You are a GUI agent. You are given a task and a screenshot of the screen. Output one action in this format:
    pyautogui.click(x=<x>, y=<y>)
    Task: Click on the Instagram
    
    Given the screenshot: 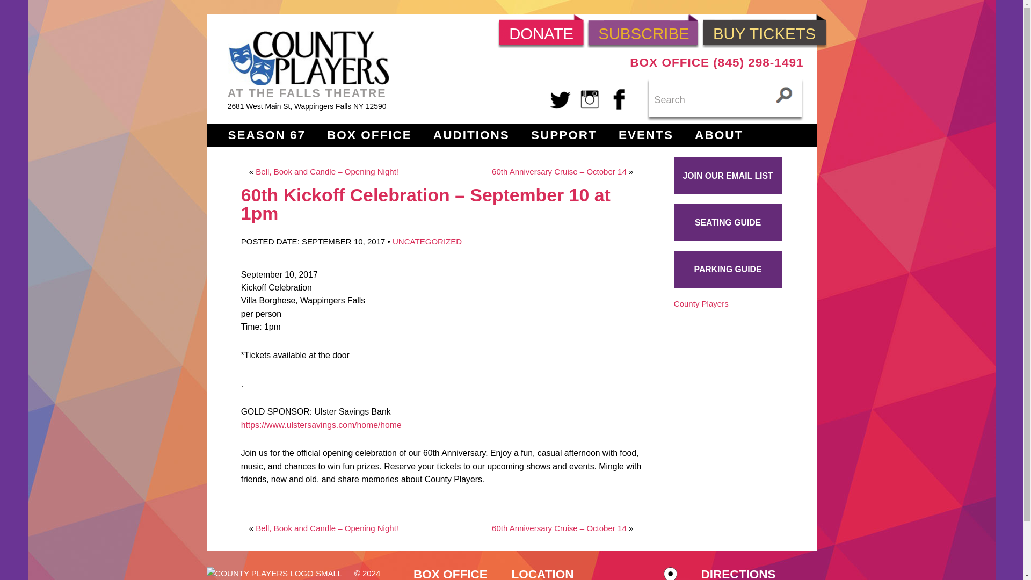 What is the action you would take?
    pyautogui.click(x=590, y=98)
    